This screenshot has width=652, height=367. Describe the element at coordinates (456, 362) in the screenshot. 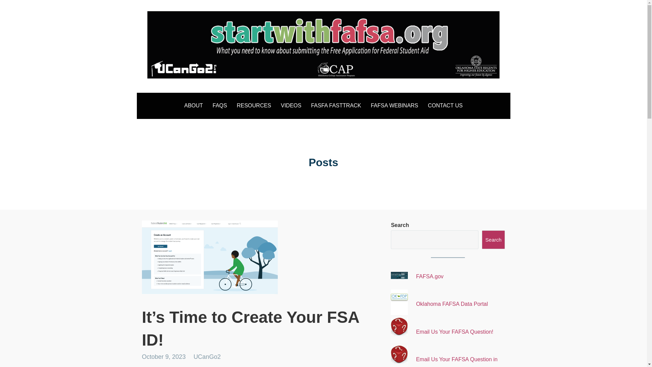

I see `Email UCanGo2 your FAFSA question in Spanish!` at that location.